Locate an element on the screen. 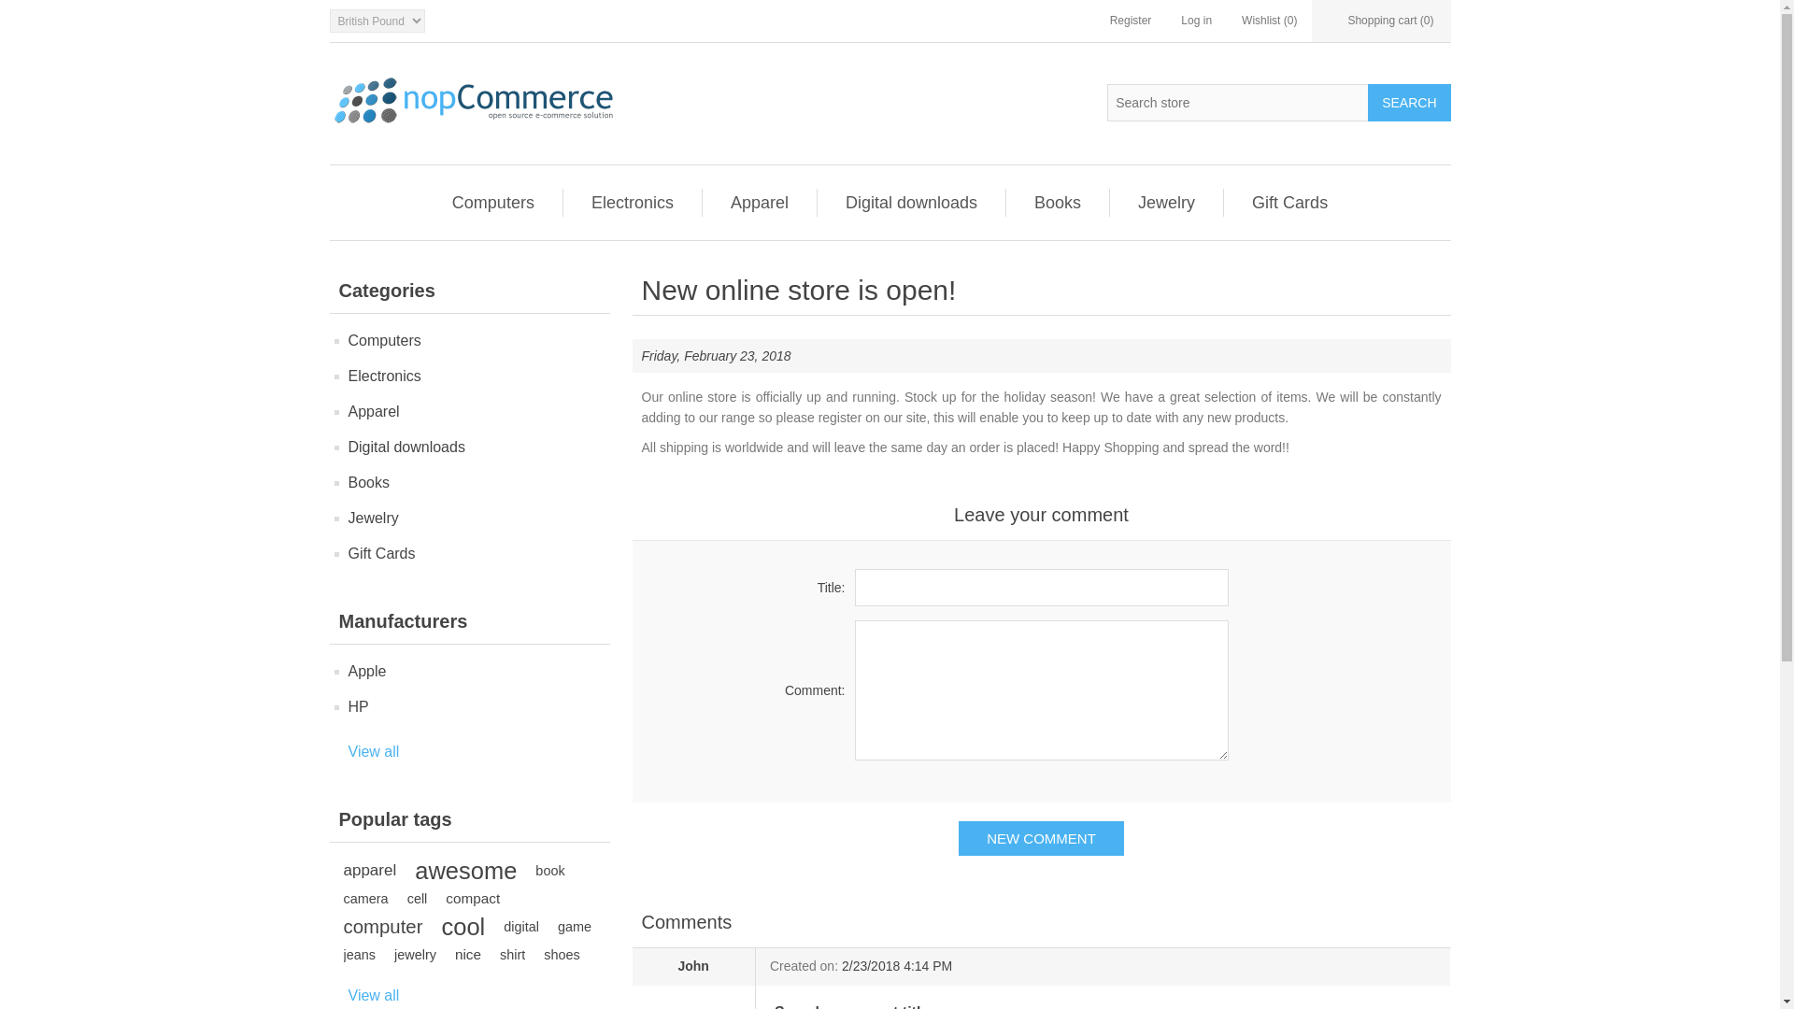  Gift Cards is located at coordinates (1289, 202).